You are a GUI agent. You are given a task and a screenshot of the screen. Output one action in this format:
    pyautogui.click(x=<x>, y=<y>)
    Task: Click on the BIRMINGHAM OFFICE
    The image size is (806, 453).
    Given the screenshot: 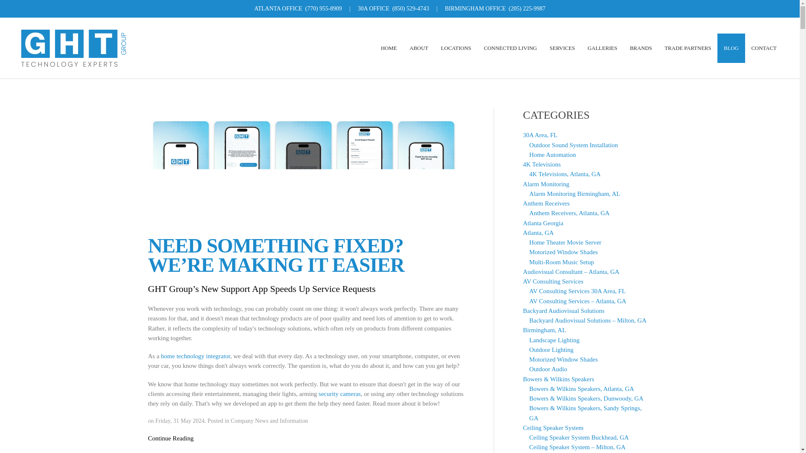 What is the action you would take?
    pyautogui.click(x=475, y=8)
    